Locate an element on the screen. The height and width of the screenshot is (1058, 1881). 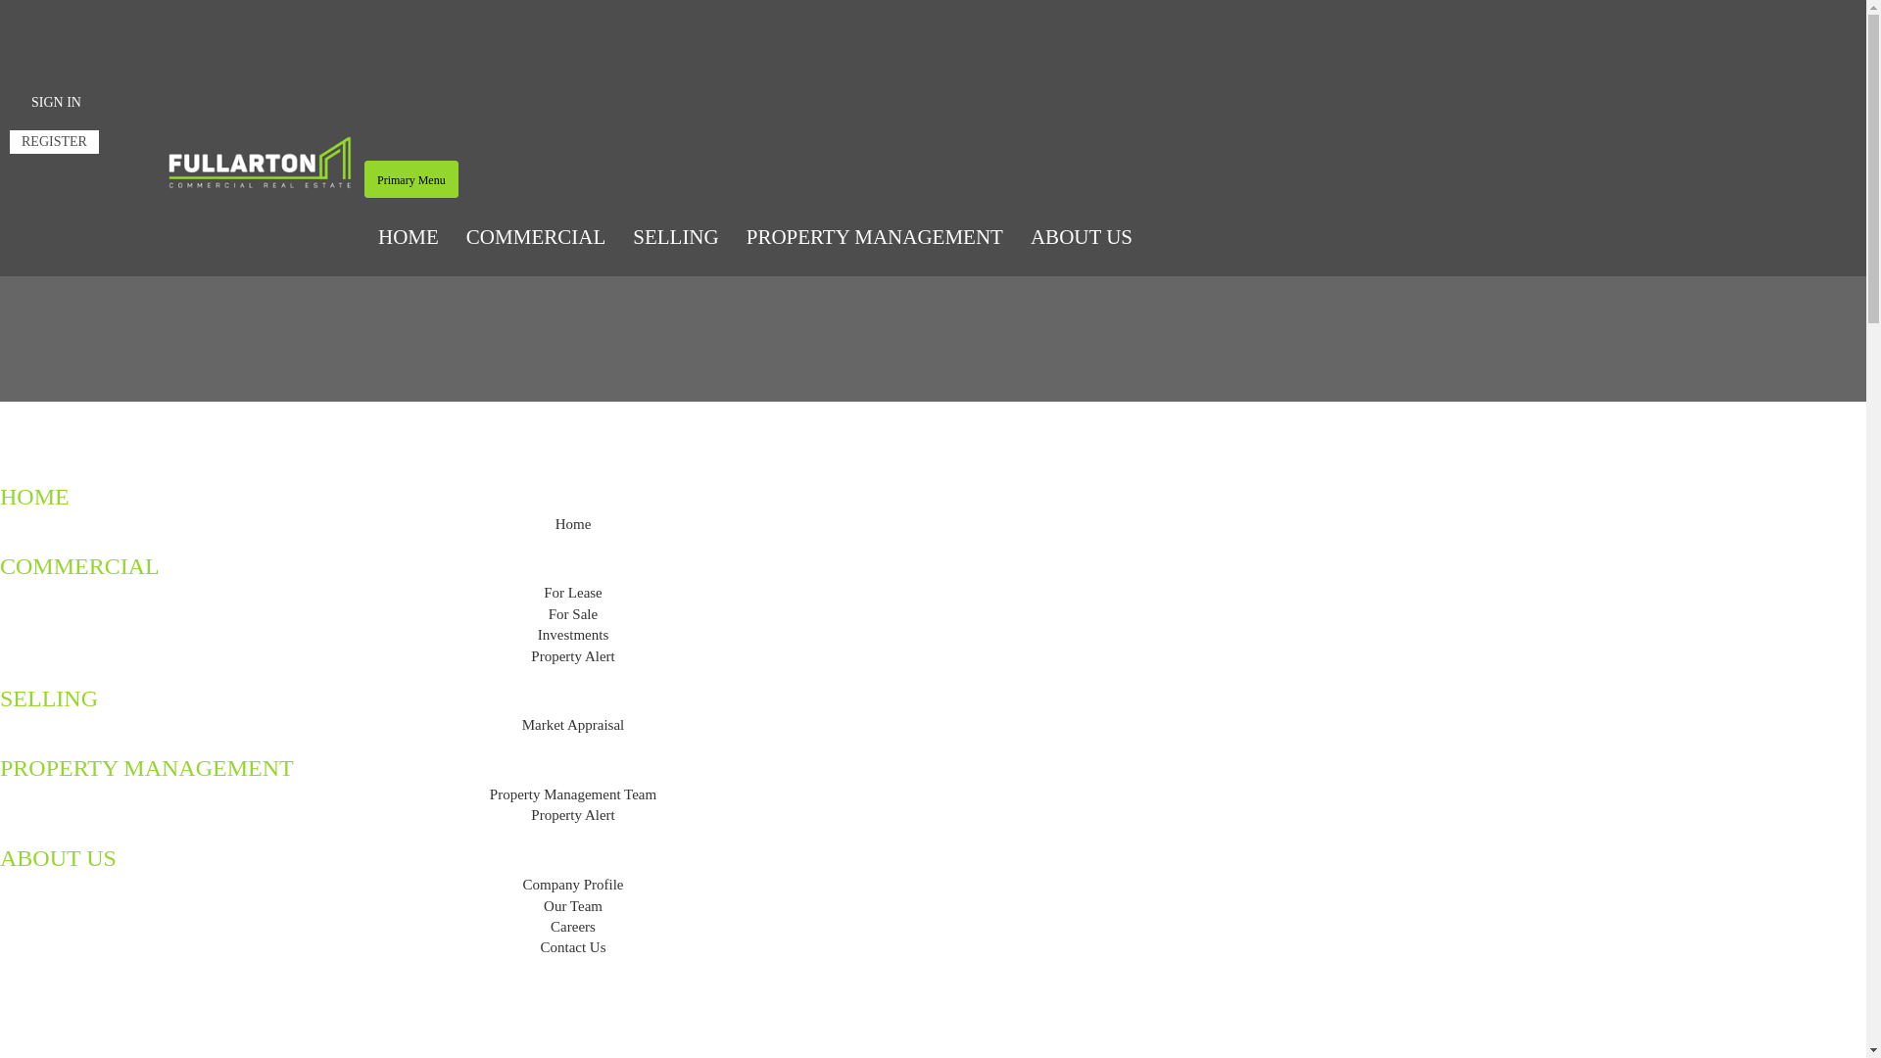
Property Management Team is located at coordinates (573, 794).